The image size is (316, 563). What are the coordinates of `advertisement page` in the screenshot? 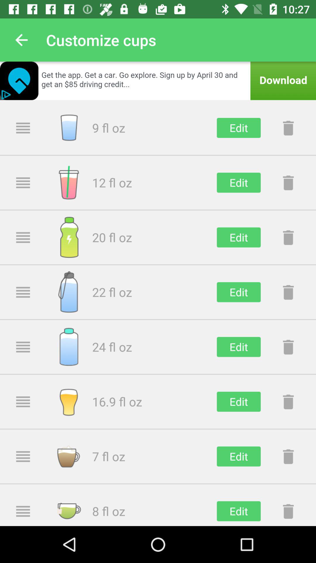 It's located at (158, 81).